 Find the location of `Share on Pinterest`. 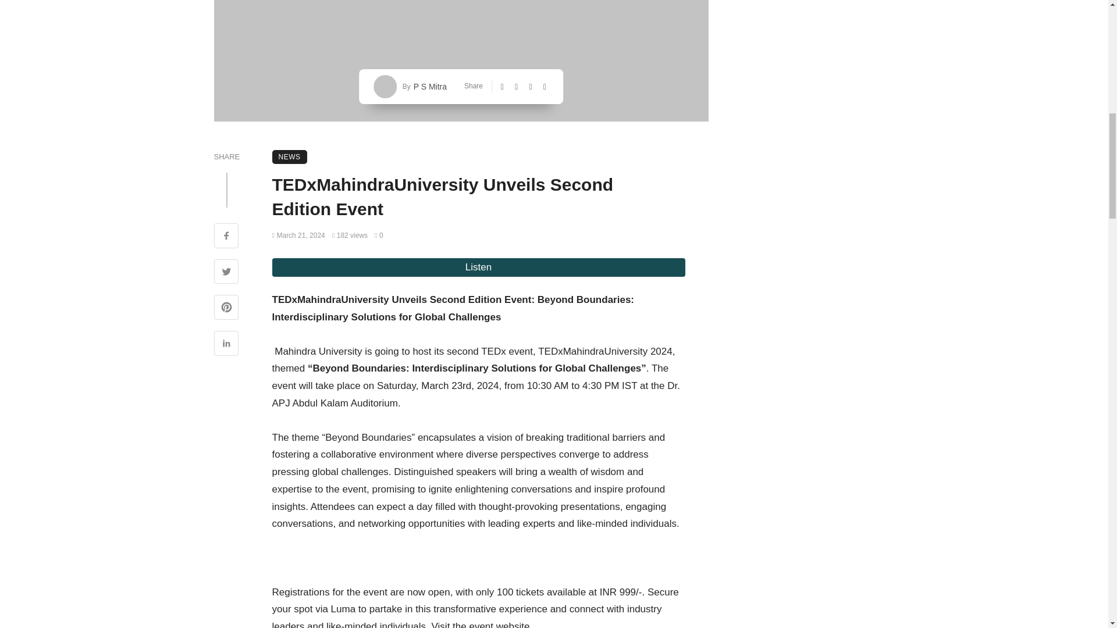

Share on Pinterest is located at coordinates (226, 308).